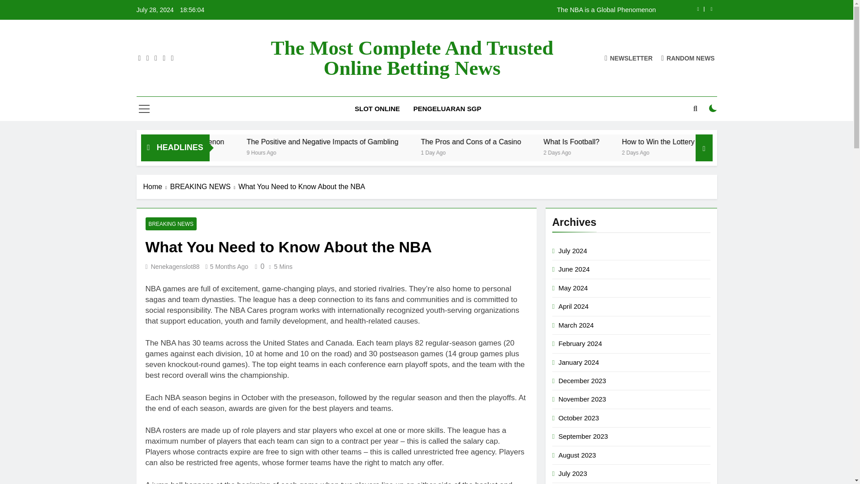 The width and height of the screenshot is (860, 484). What do you see at coordinates (521, 151) in the screenshot?
I see `1 Day Ago` at bounding box center [521, 151].